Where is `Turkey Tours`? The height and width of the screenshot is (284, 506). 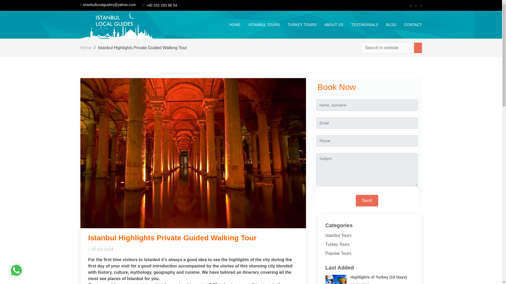 Turkey Tours is located at coordinates (337, 245).